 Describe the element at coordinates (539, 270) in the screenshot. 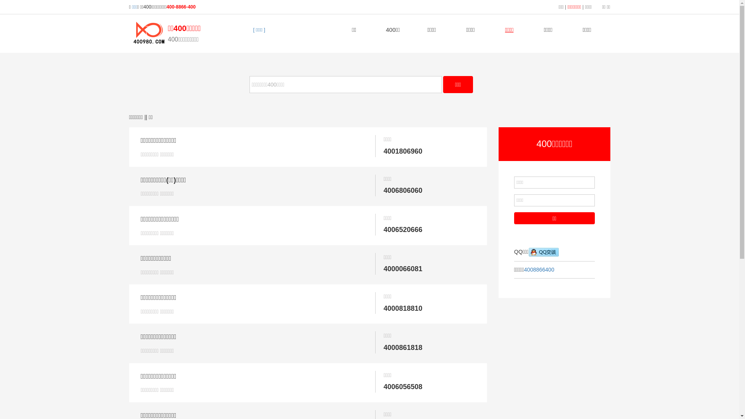

I see `4008866400` at that location.